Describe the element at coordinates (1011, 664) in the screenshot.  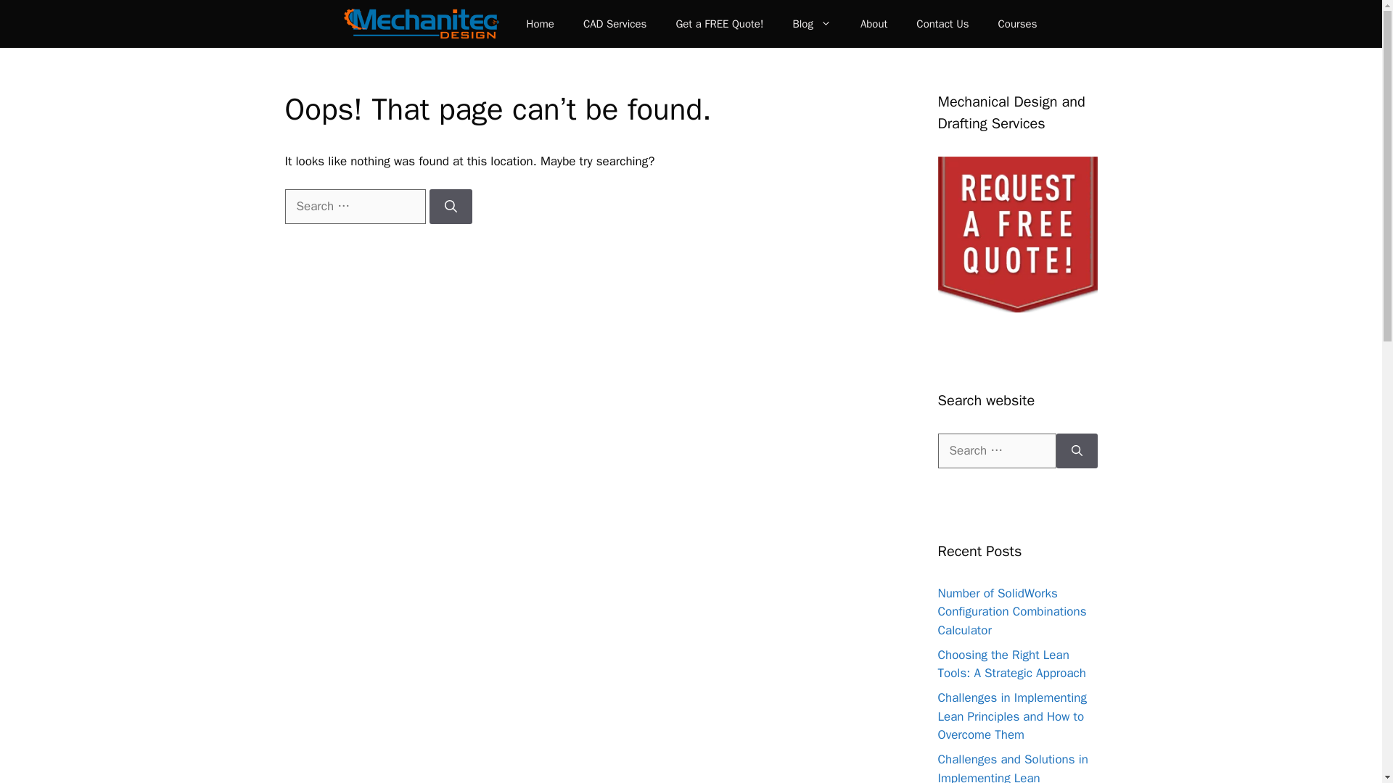
I see `Choosing the Right Lean Tools: A Strategic Approach` at that location.